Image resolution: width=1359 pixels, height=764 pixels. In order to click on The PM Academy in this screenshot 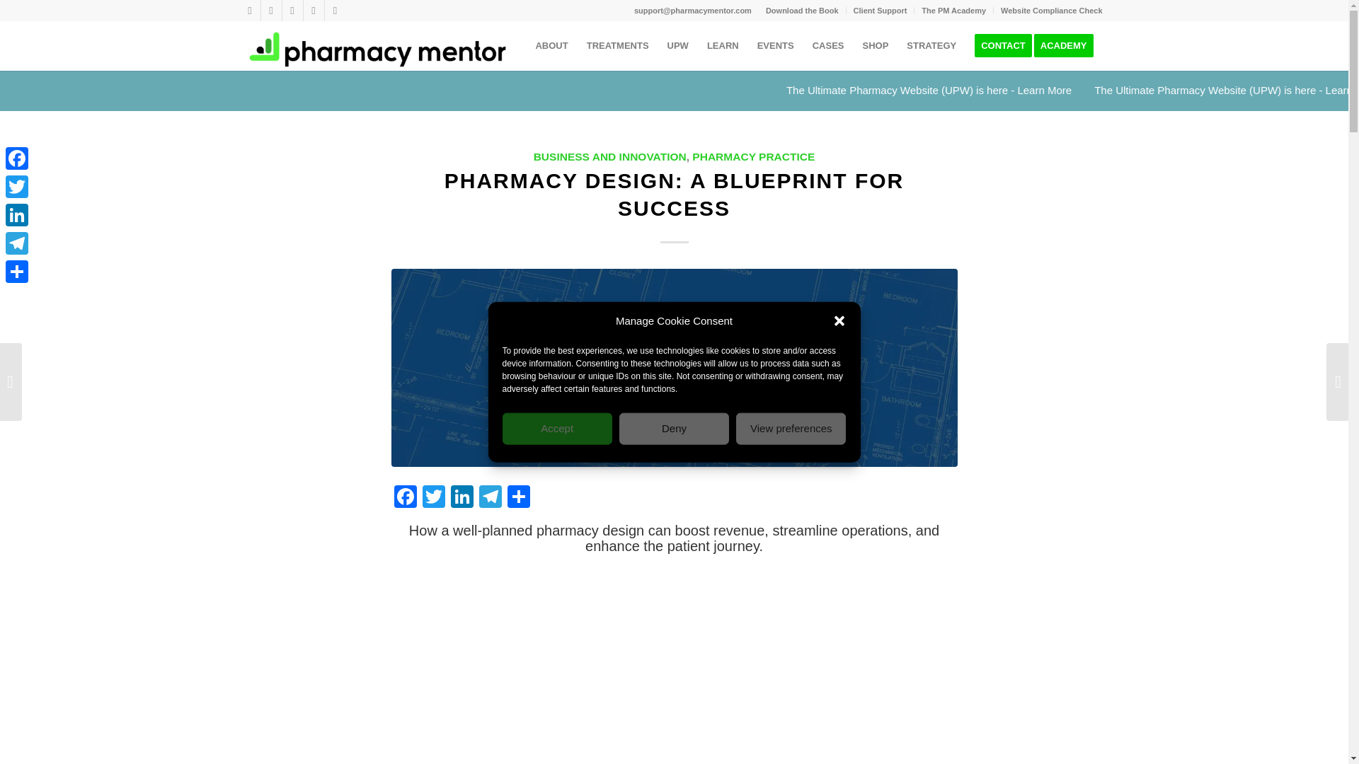, I will do `click(953, 11)`.